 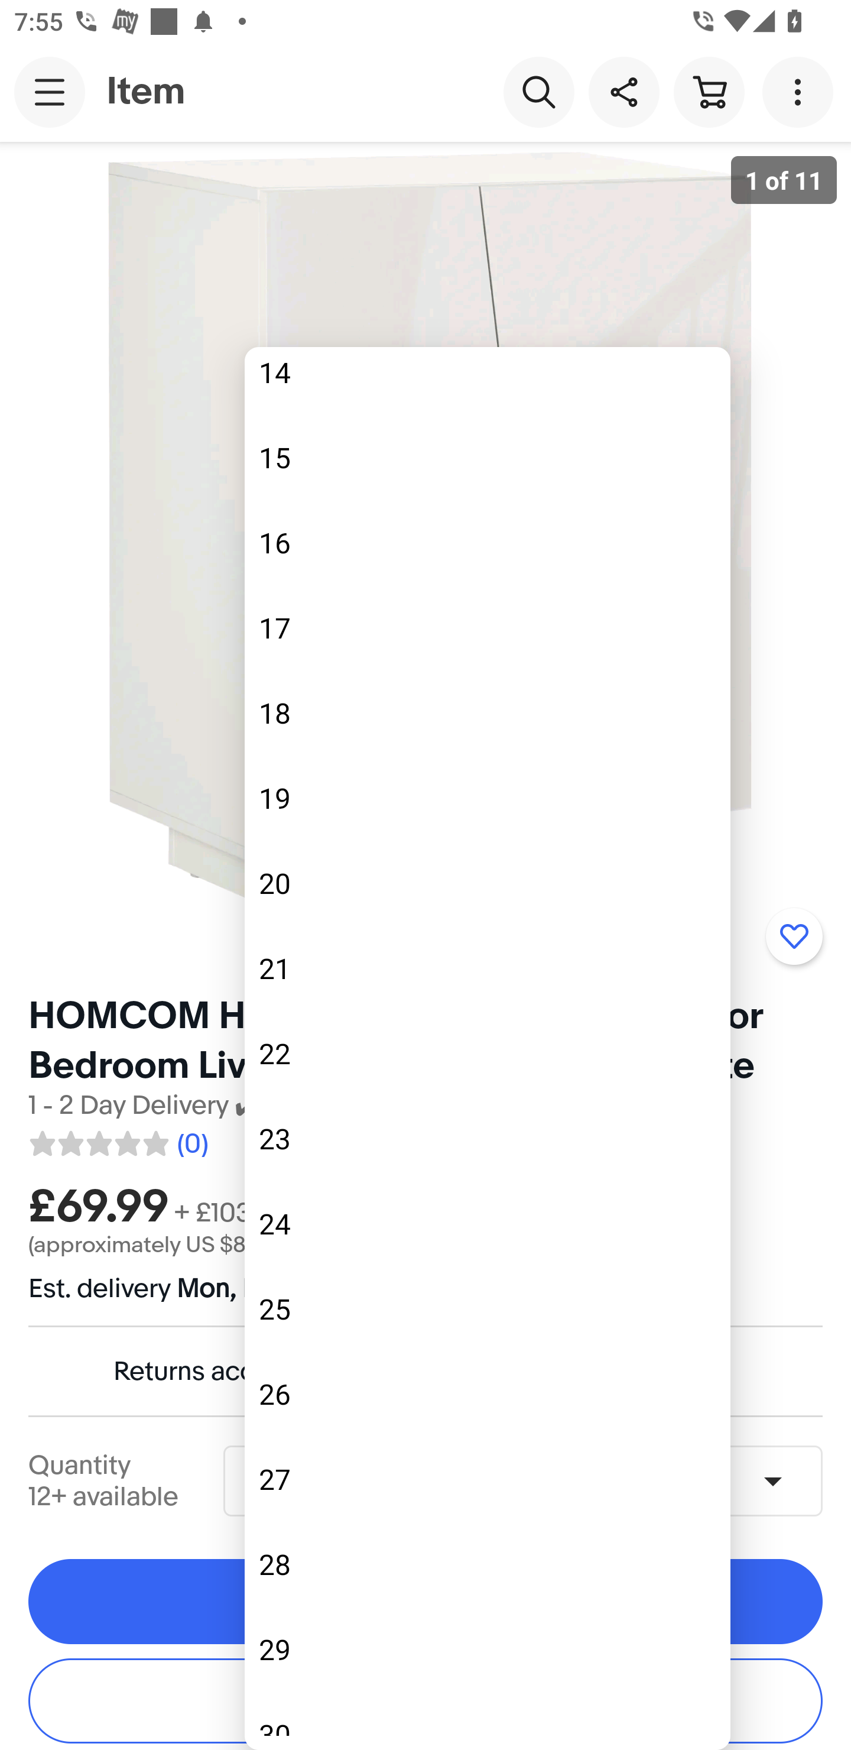 What do you see at coordinates (487, 627) in the screenshot?
I see `17` at bounding box center [487, 627].